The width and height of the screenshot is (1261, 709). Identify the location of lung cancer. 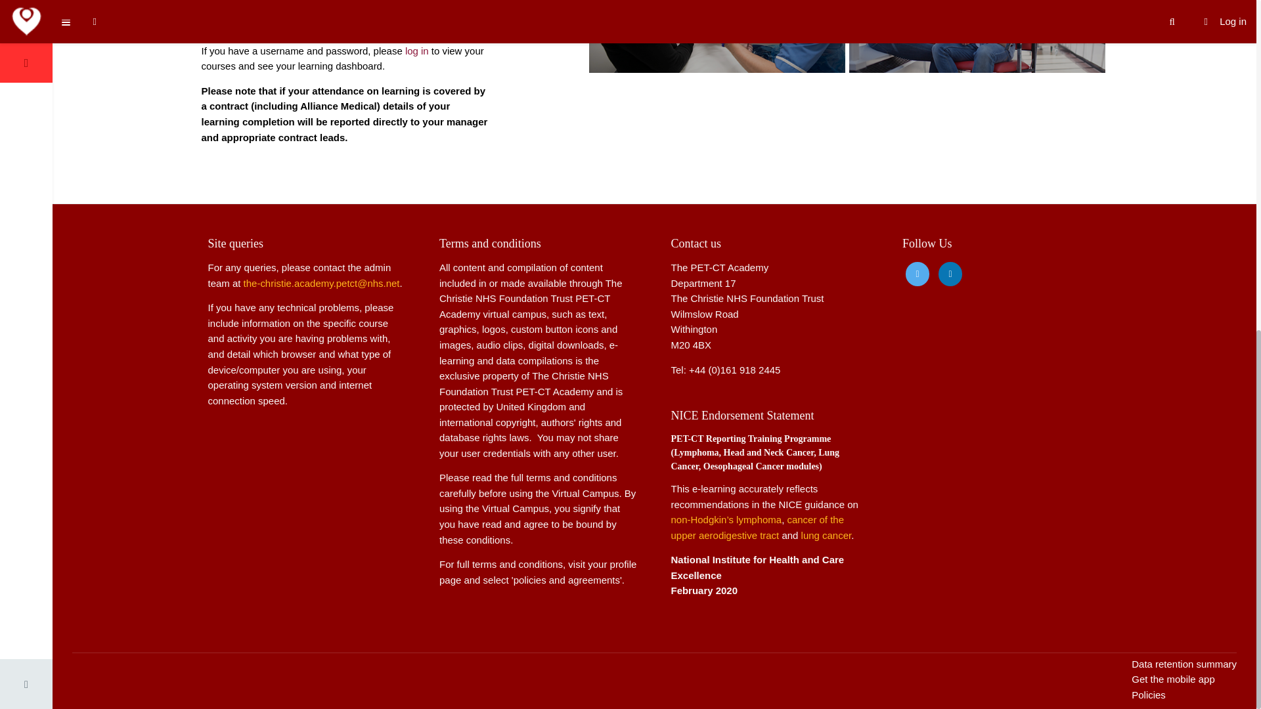
(826, 535).